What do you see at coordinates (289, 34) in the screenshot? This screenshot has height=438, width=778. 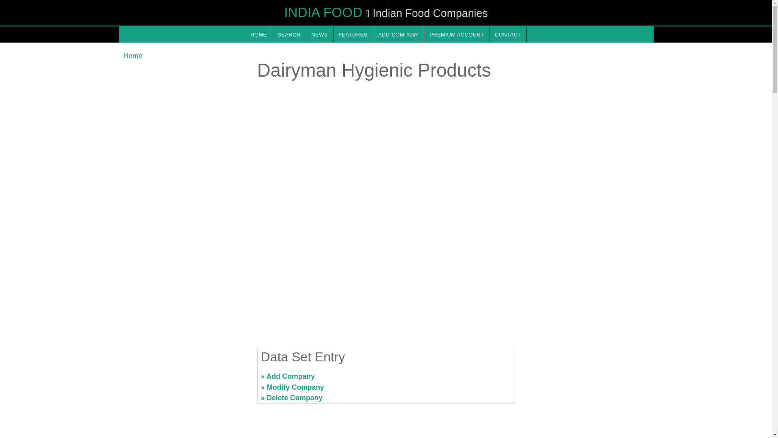 I see `Search in this webseite.` at bounding box center [289, 34].